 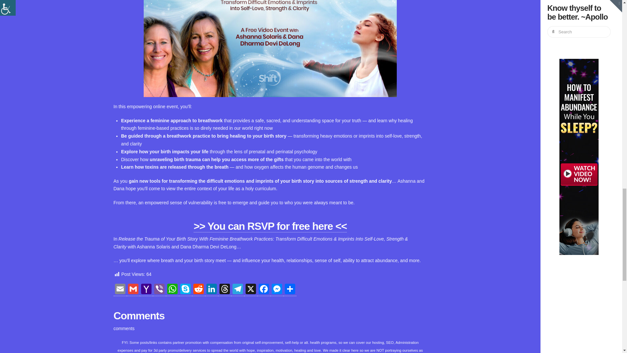 I want to click on Email, so click(x=120, y=290).